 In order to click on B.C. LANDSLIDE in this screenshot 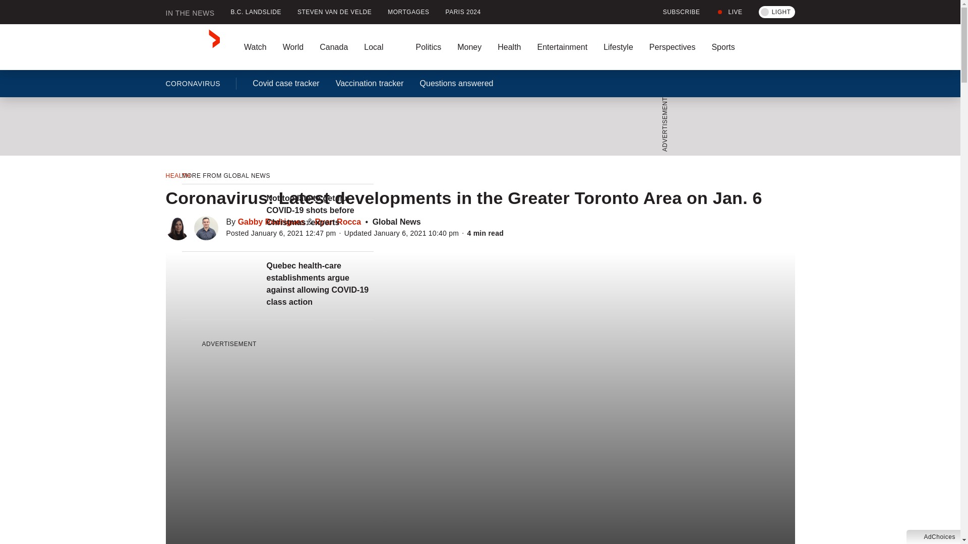, I will do `click(256, 12)`.